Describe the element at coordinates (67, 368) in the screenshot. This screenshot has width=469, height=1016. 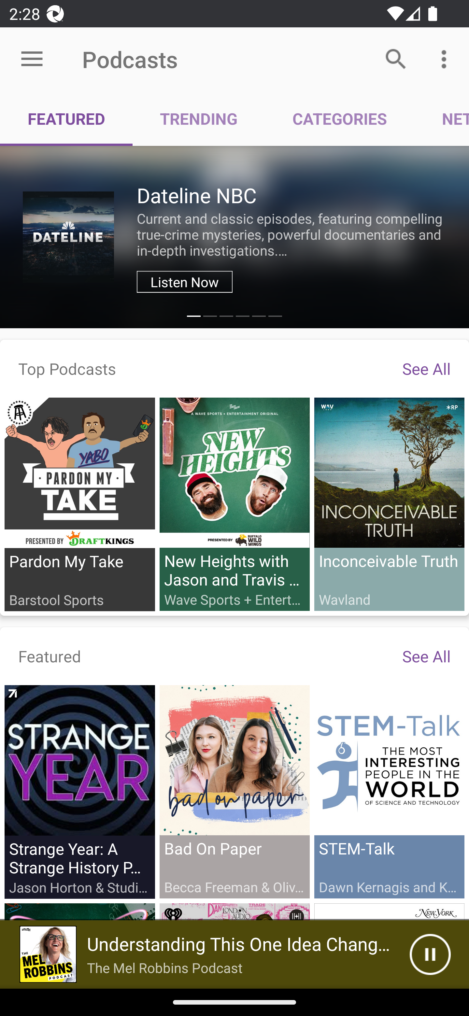
I see `Top Podcasts` at that location.